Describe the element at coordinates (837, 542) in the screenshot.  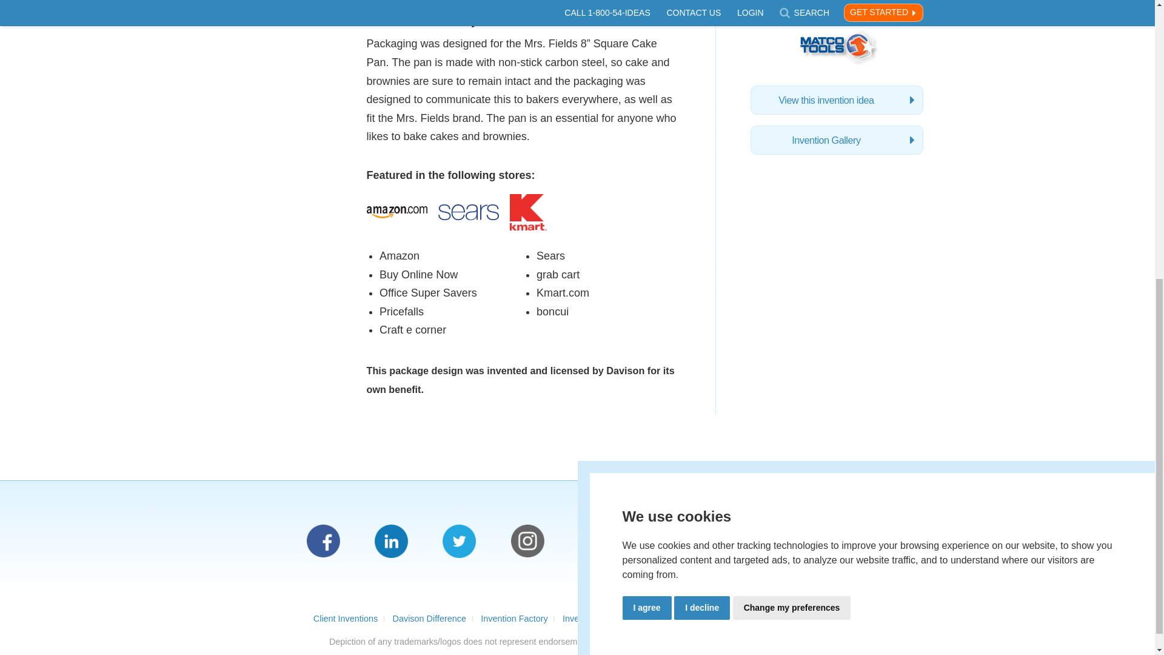
I see `Submit` at that location.